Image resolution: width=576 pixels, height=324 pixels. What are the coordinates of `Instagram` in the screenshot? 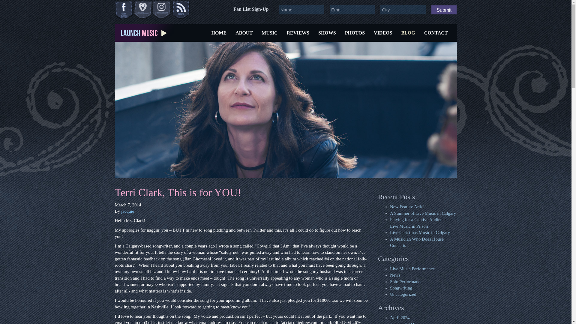 It's located at (162, 10).